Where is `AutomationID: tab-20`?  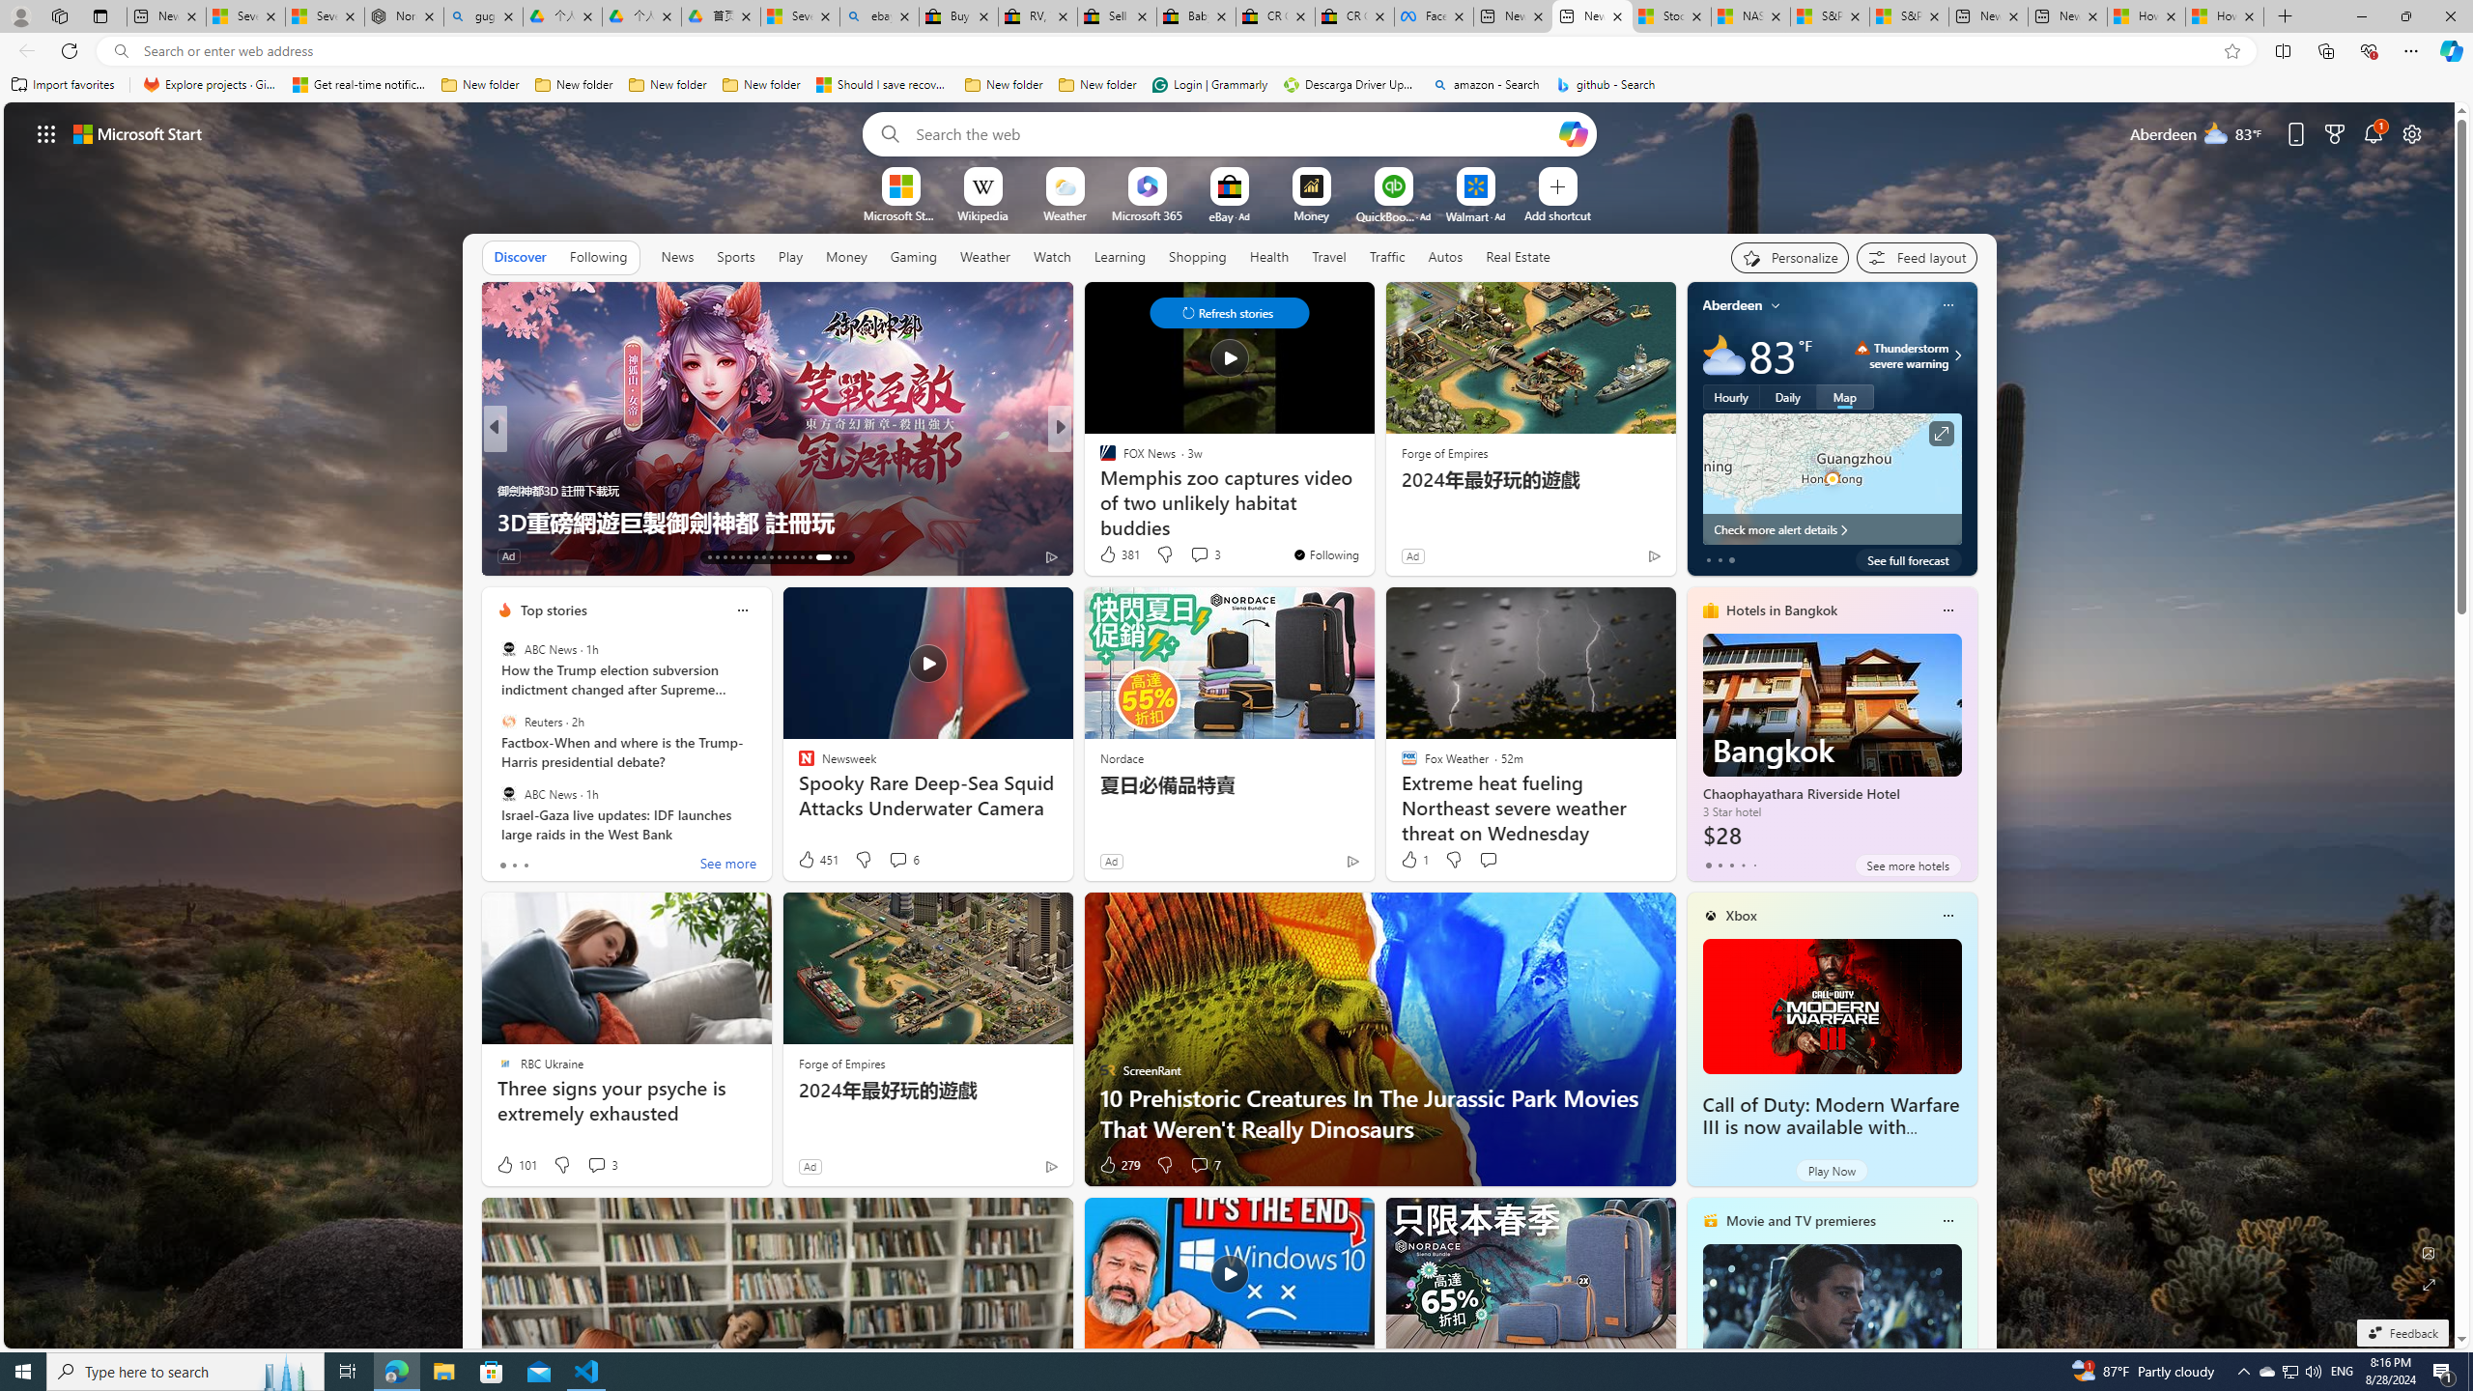 AutomationID: tab-20 is located at coordinates (763, 557).